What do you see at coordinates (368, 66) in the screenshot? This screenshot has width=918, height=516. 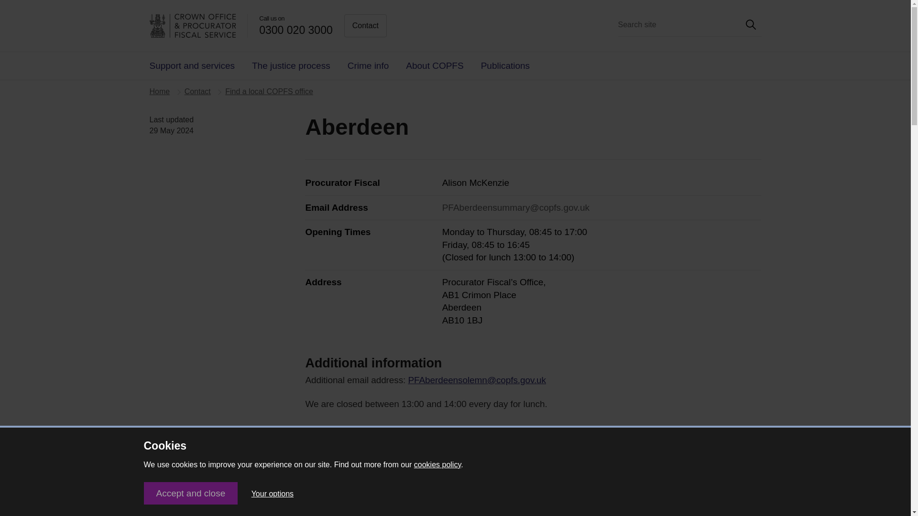 I see `Crime info` at bounding box center [368, 66].